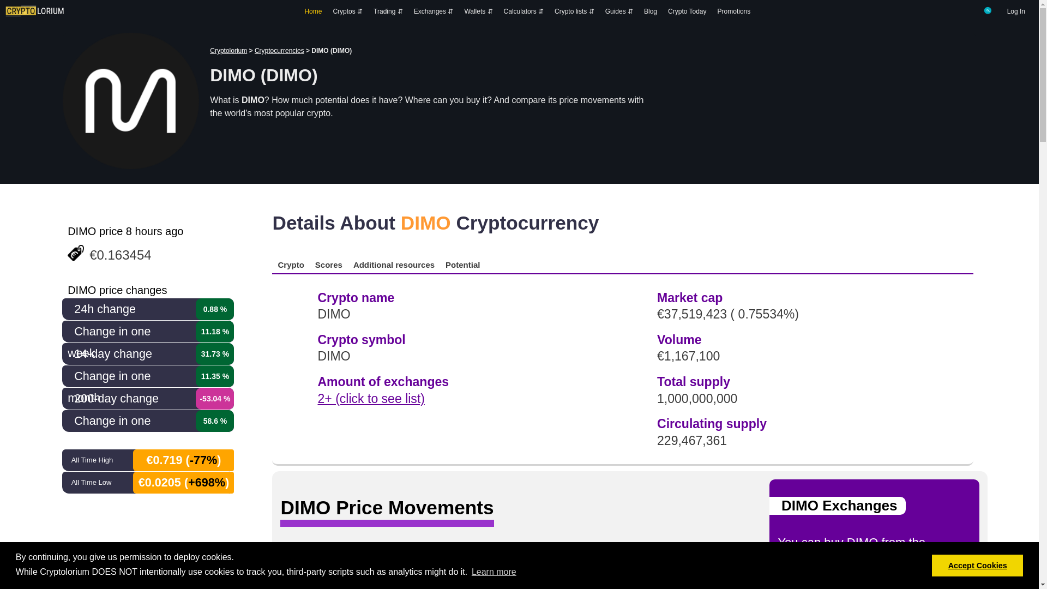 This screenshot has height=589, width=1047. I want to click on Home, so click(313, 11).